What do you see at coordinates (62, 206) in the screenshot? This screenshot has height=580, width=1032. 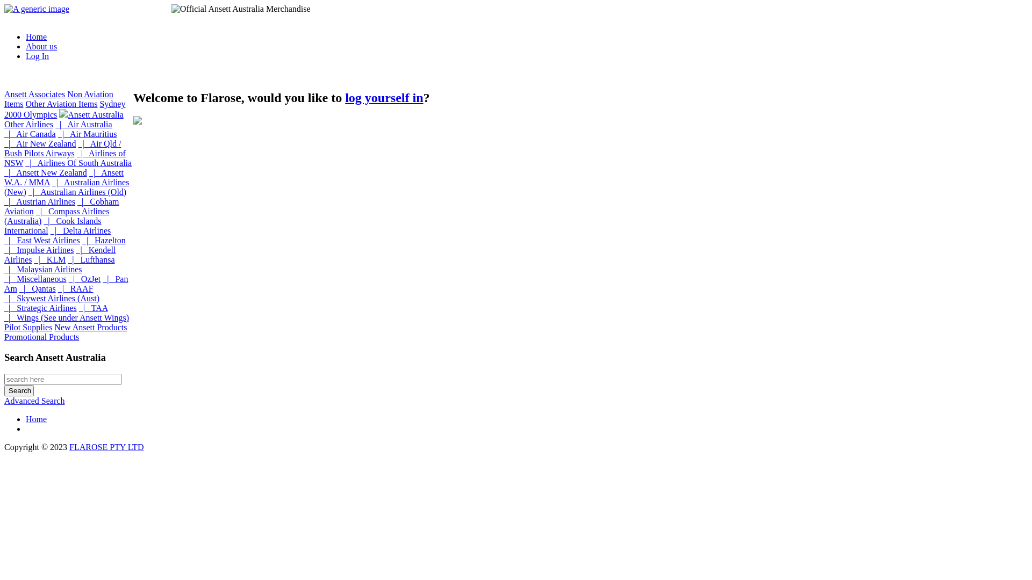 I see `  |_ Cobham Aviation` at bounding box center [62, 206].